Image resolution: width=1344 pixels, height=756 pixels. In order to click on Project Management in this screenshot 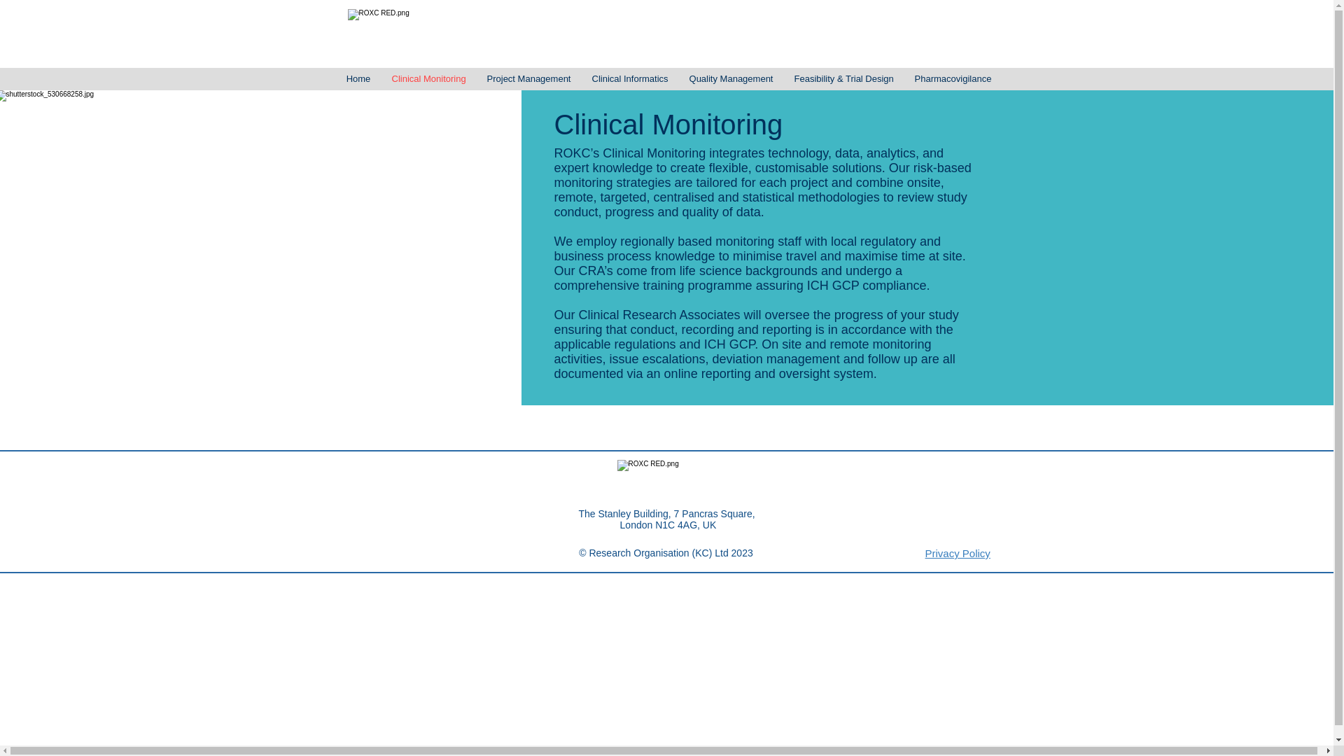, I will do `click(528, 78)`.